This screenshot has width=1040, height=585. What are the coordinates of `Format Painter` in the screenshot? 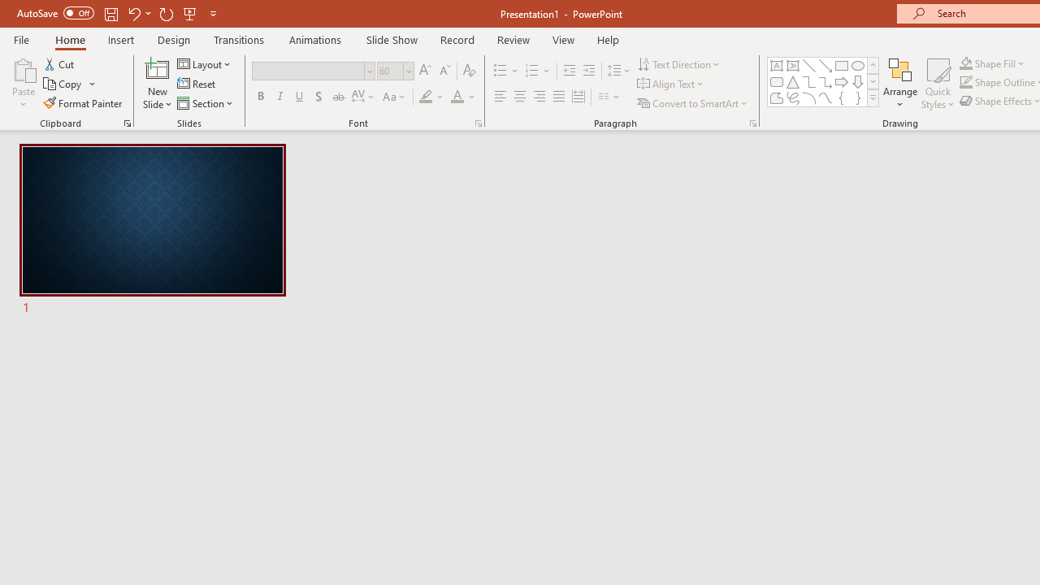 It's located at (84, 102).